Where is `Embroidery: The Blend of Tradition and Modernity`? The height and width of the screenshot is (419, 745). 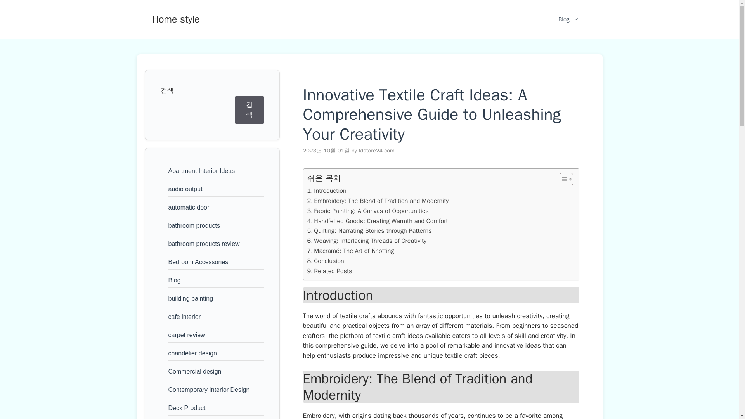 Embroidery: The Blend of Tradition and Modernity is located at coordinates (378, 201).